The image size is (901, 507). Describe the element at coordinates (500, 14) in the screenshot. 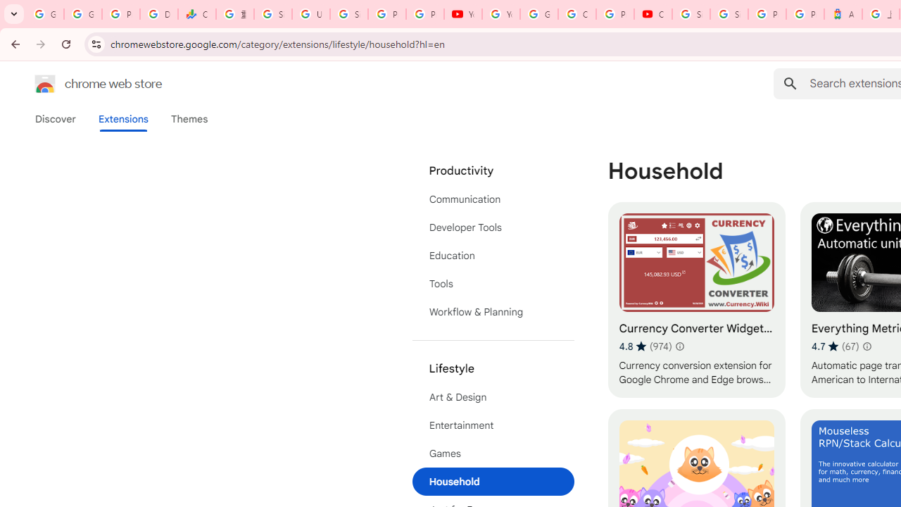

I see `YouTube` at that location.